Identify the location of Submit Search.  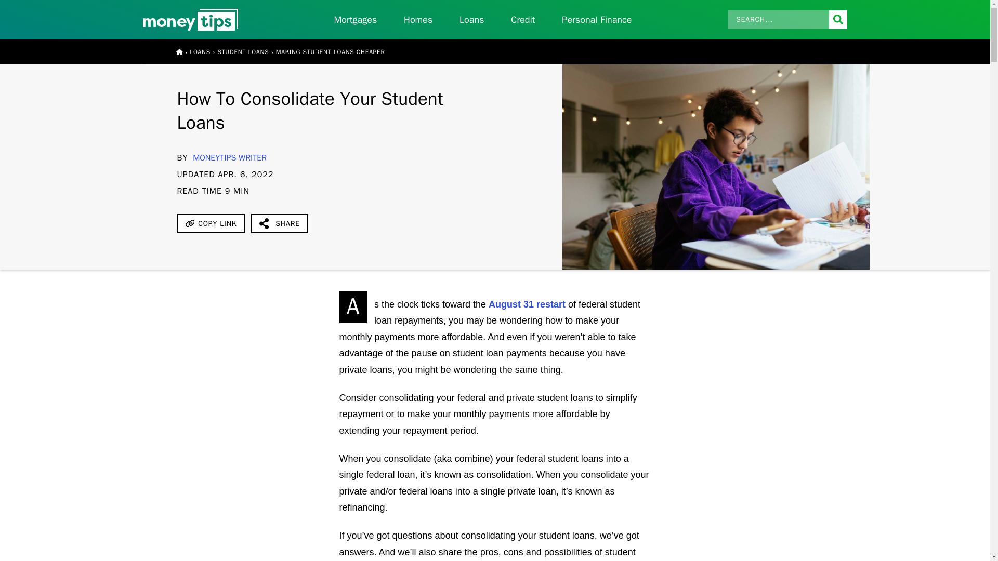
(838, 20).